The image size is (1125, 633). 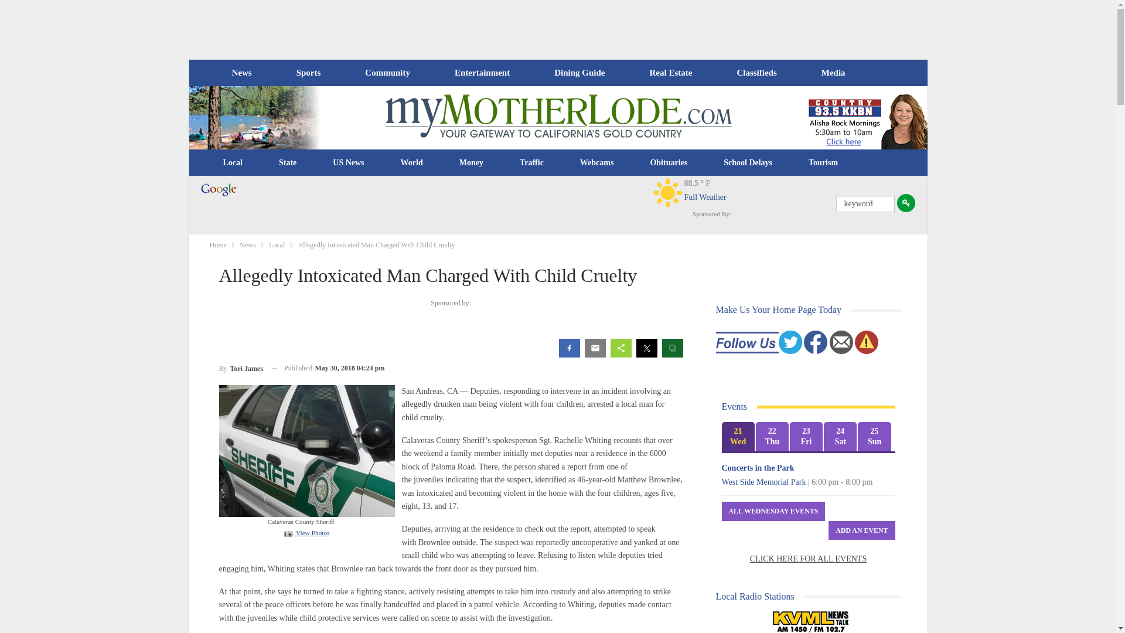 What do you see at coordinates (597, 163) in the screenshot?
I see `Webcams` at bounding box center [597, 163].